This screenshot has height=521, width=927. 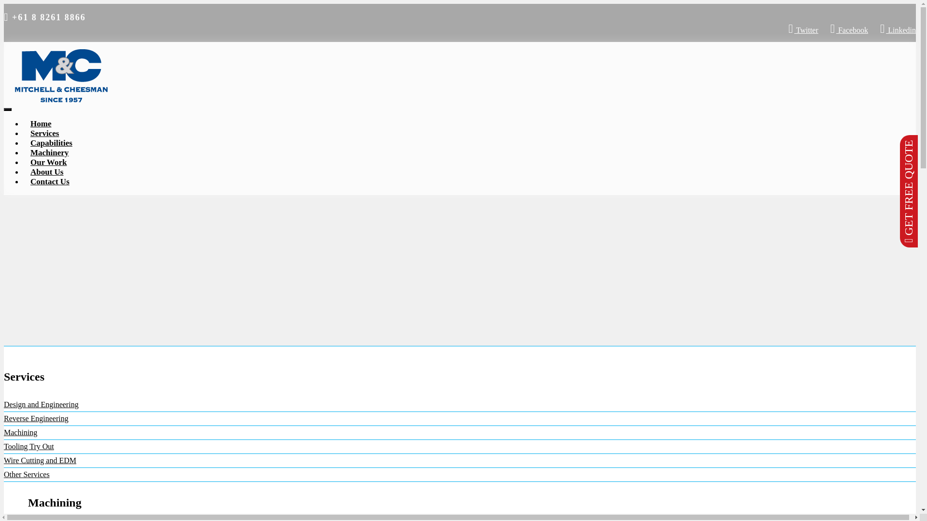 What do you see at coordinates (898, 30) in the screenshot?
I see `Linkedin` at bounding box center [898, 30].